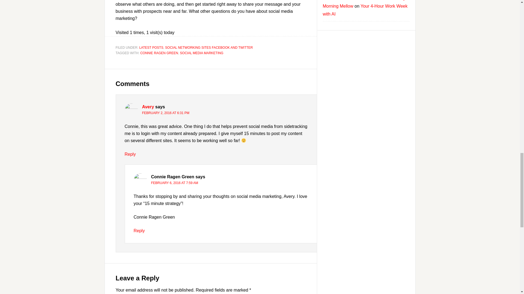 This screenshot has width=524, height=294. What do you see at coordinates (201, 53) in the screenshot?
I see `SOCIAL MEDIA MARKETING` at bounding box center [201, 53].